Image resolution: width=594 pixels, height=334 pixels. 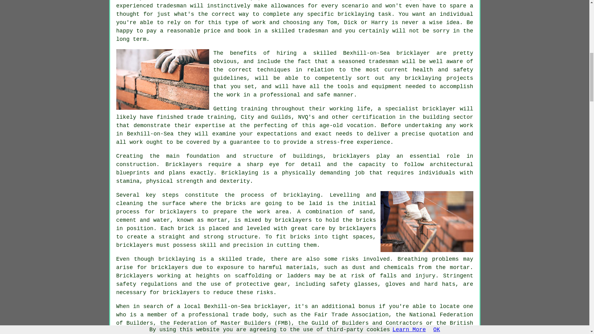 What do you see at coordinates (170, 267) in the screenshot?
I see `bricklayers` at bounding box center [170, 267].